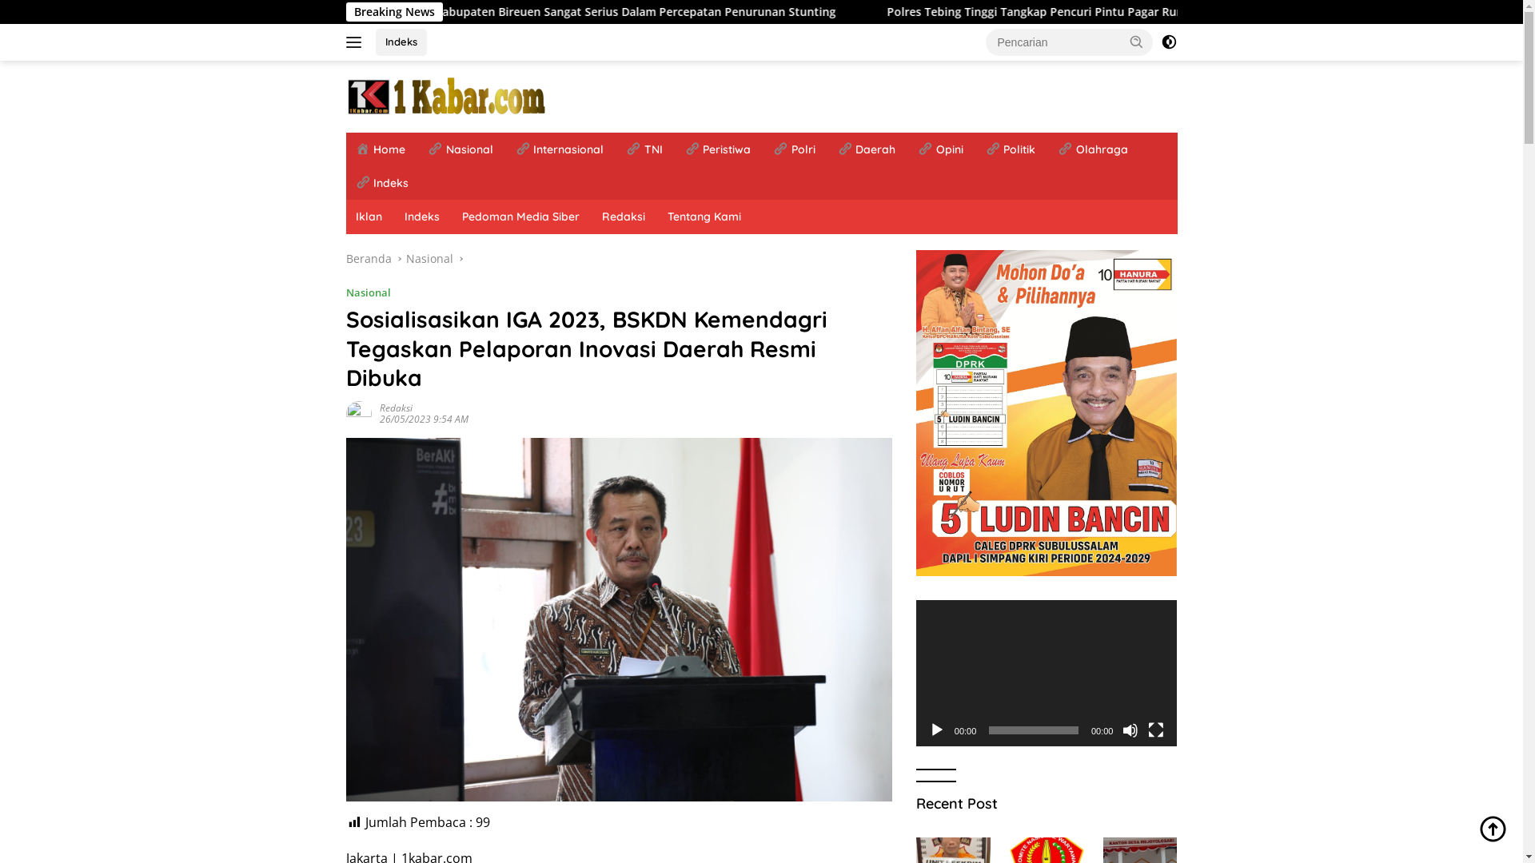 The image size is (1535, 863). What do you see at coordinates (560, 149) in the screenshot?
I see `Internasional` at bounding box center [560, 149].